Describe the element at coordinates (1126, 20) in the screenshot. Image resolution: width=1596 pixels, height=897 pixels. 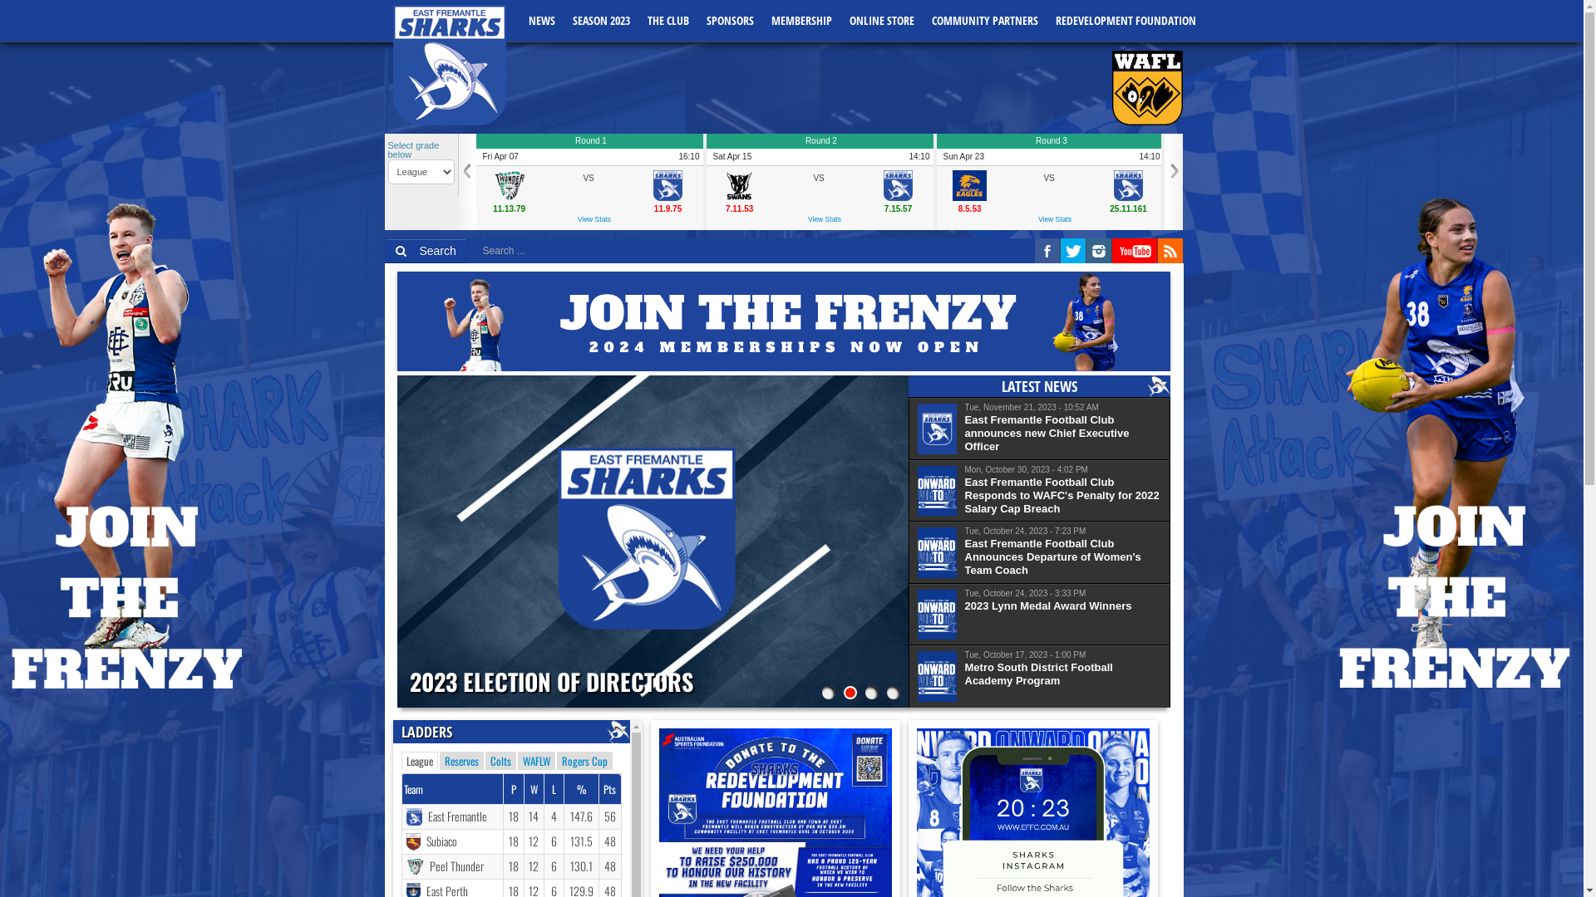
I see `REDEVELOPMENT FOUNDATION` at that location.